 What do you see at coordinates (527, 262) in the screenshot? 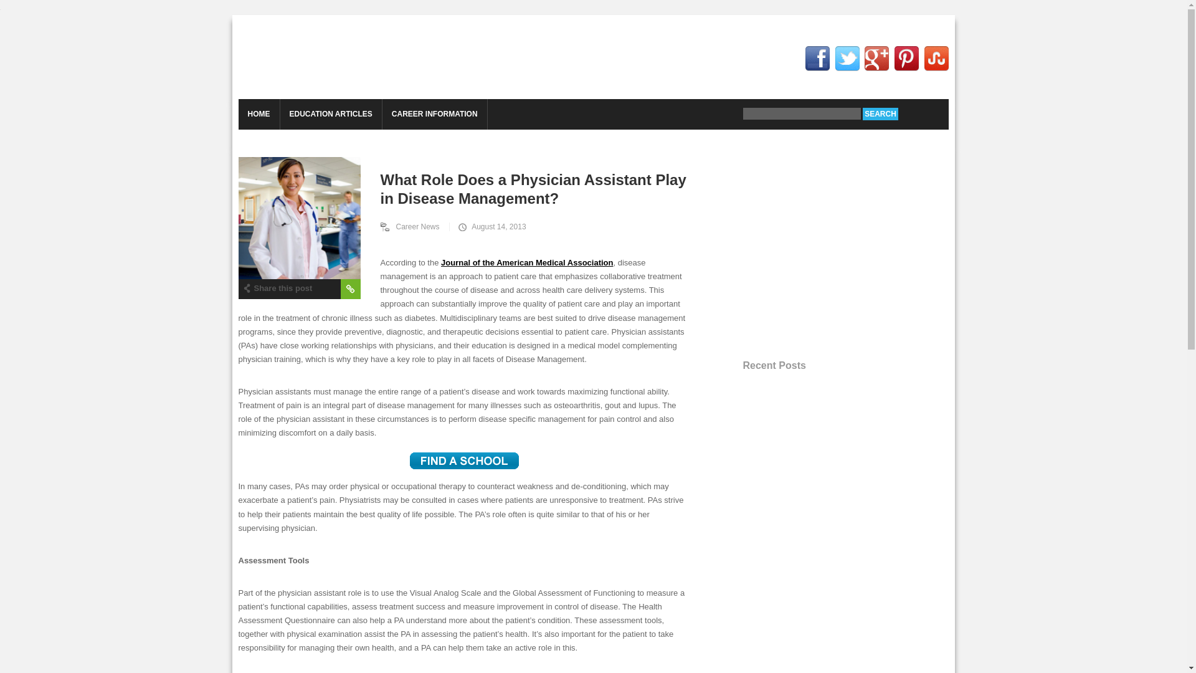
I see `Journal of the American Medical Association` at bounding box center [527, 262].